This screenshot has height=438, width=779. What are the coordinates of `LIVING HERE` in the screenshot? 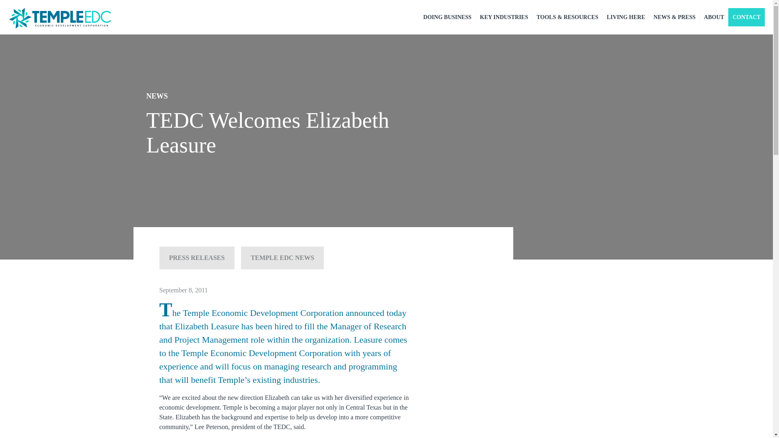 It's located at (626, 17).